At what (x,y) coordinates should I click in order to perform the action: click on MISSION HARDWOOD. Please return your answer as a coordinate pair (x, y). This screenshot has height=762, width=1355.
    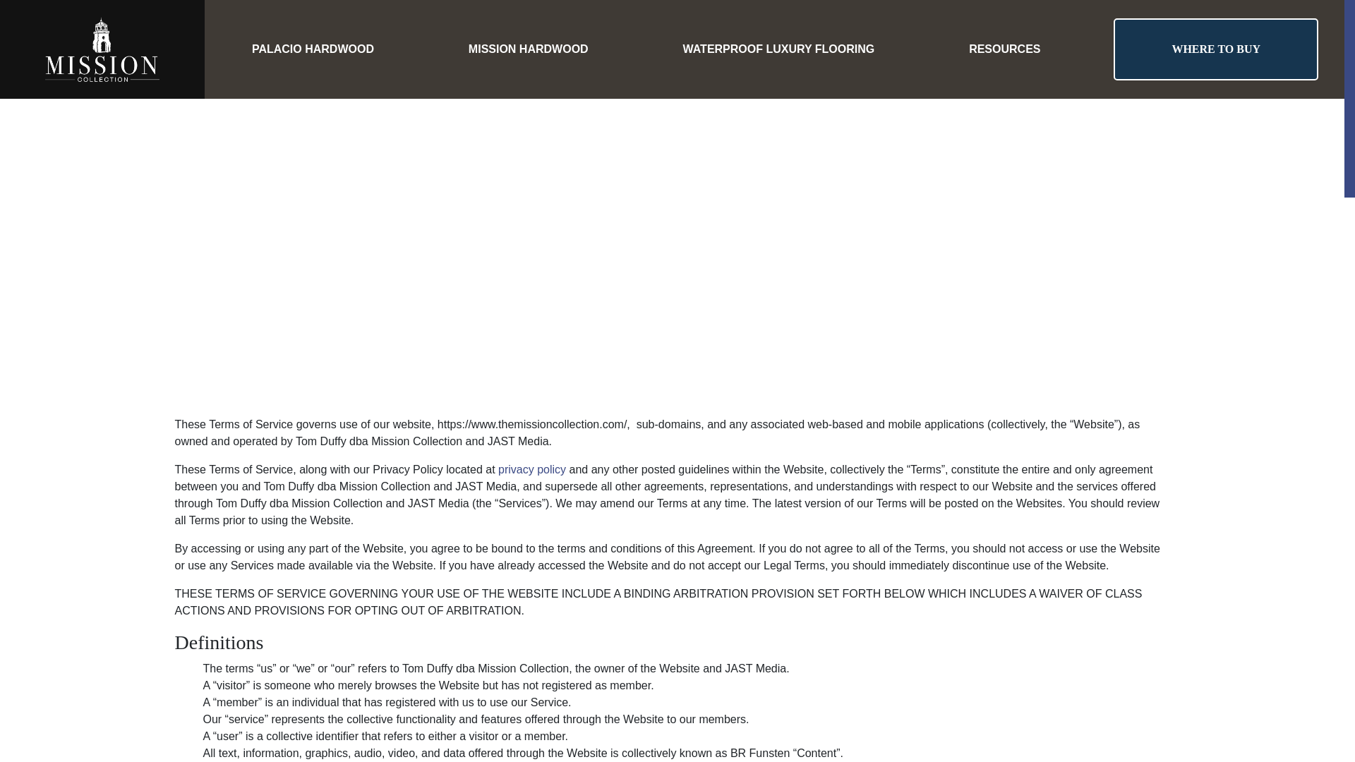
    Looking at the image, I should click on (528, 49).